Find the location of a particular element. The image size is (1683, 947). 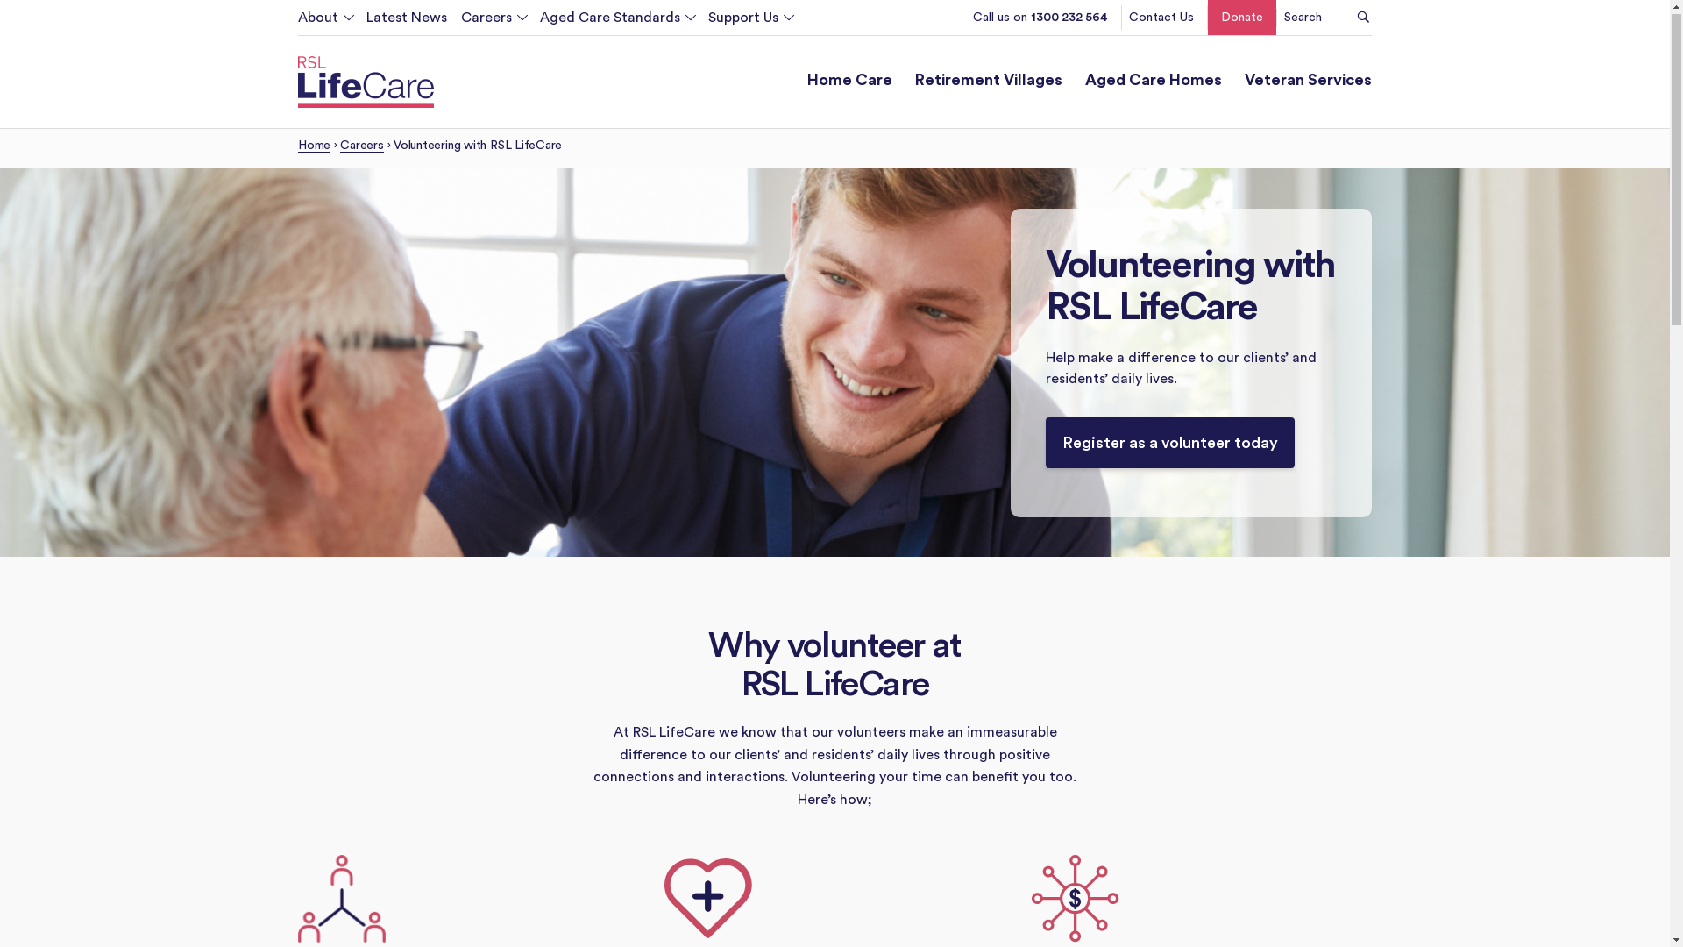

Support Us is located at coordinates (743, 22).